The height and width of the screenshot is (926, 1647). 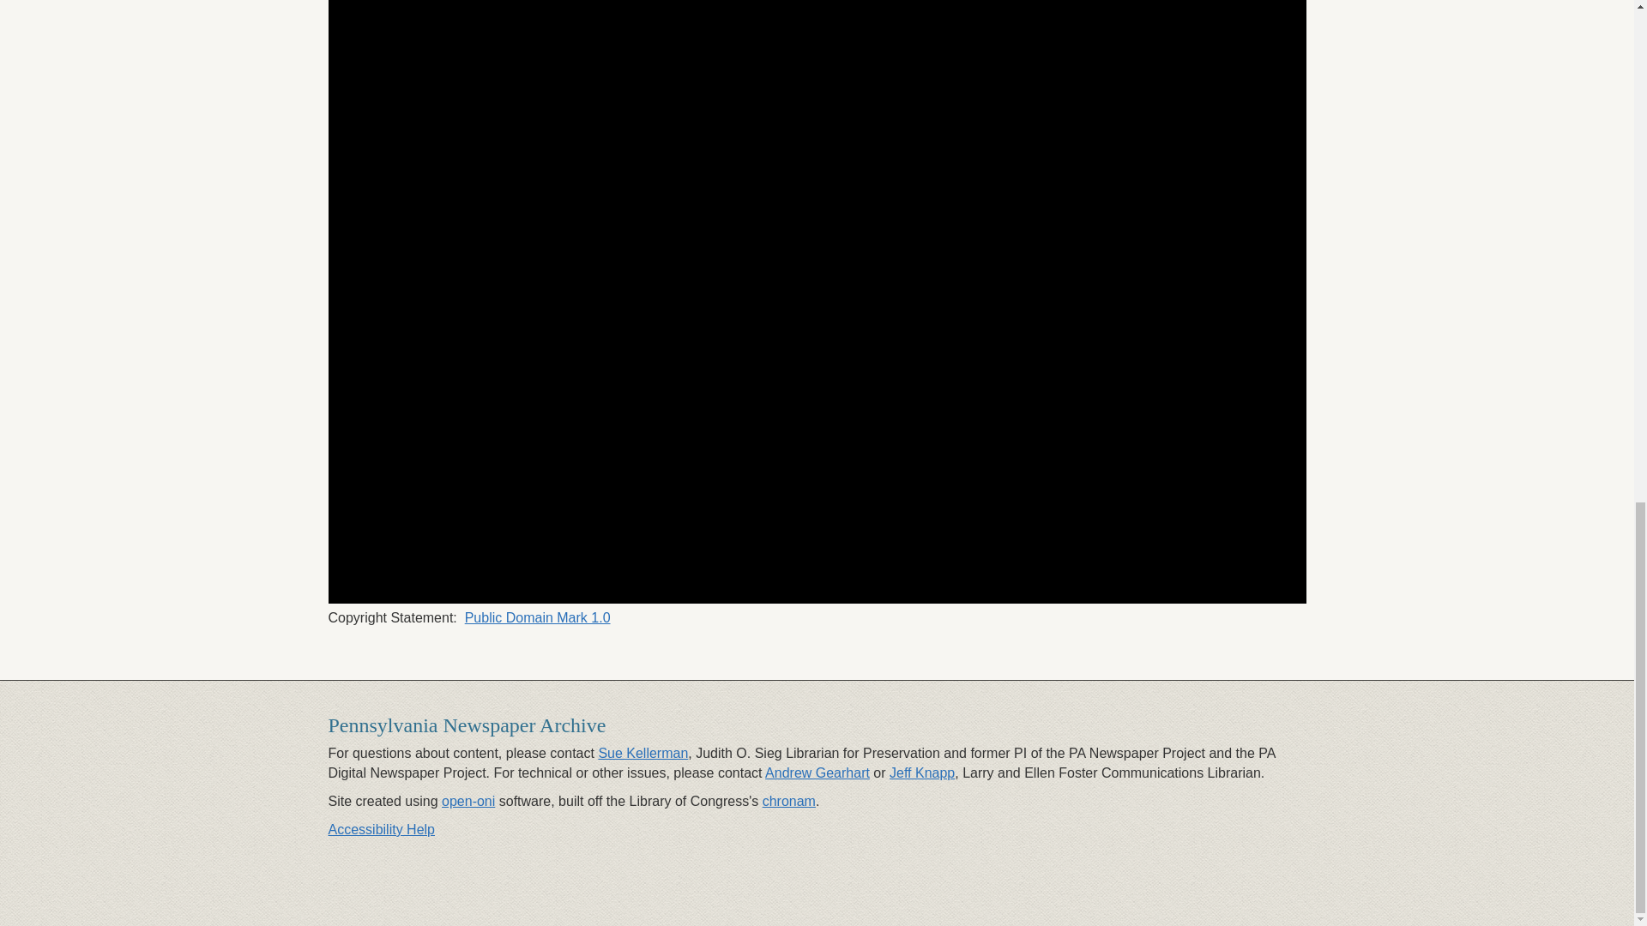 I want to click on Public Domain Mark 1.0, so click(x=537, y=617).